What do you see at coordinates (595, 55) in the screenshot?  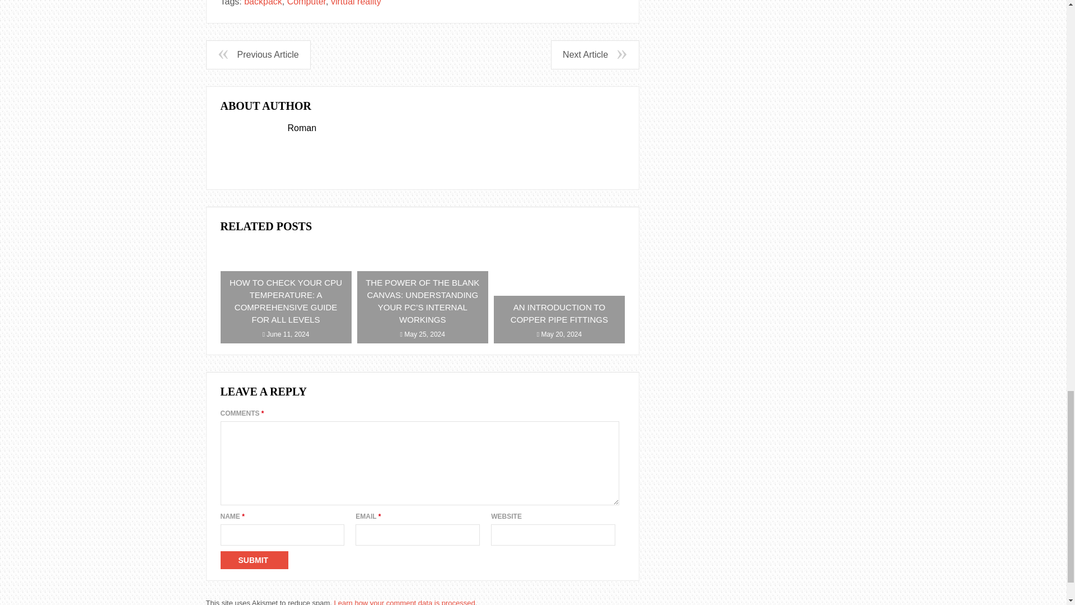 I see `Next Article` at bounding box center [595, 55].